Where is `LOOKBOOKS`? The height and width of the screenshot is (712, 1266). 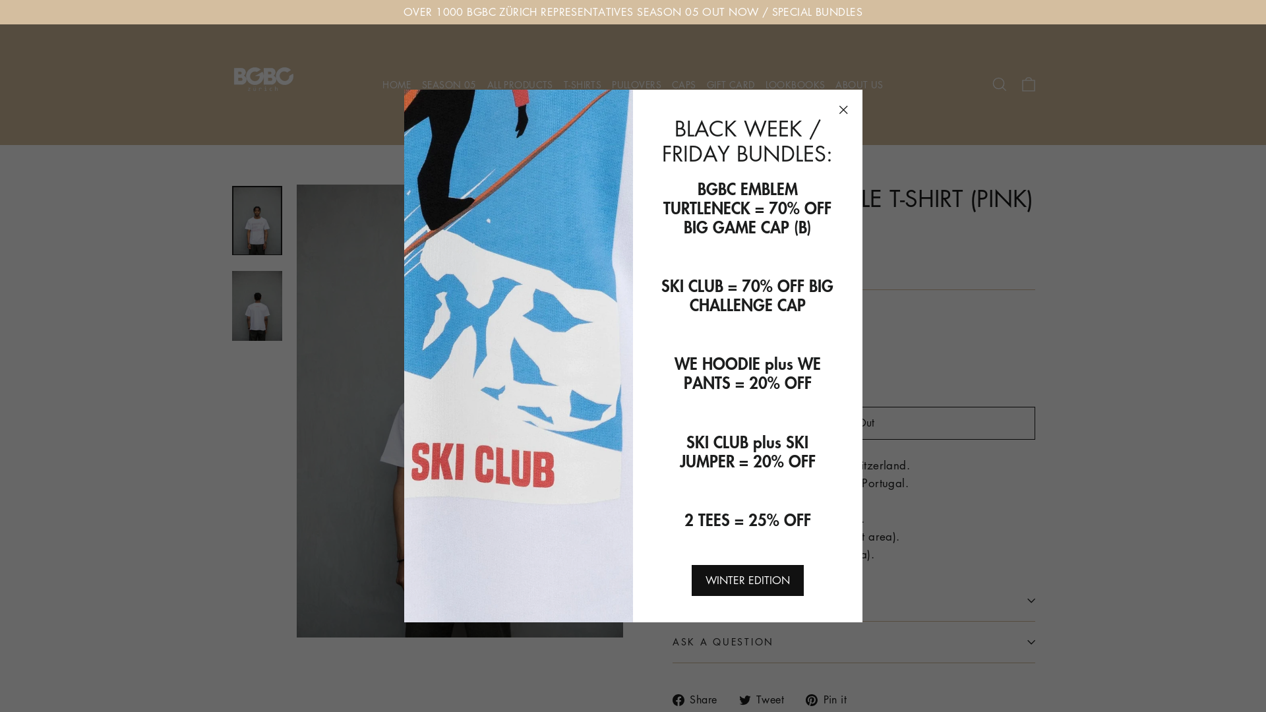 LOOKBOOKS is located at coordinates (795, 84).